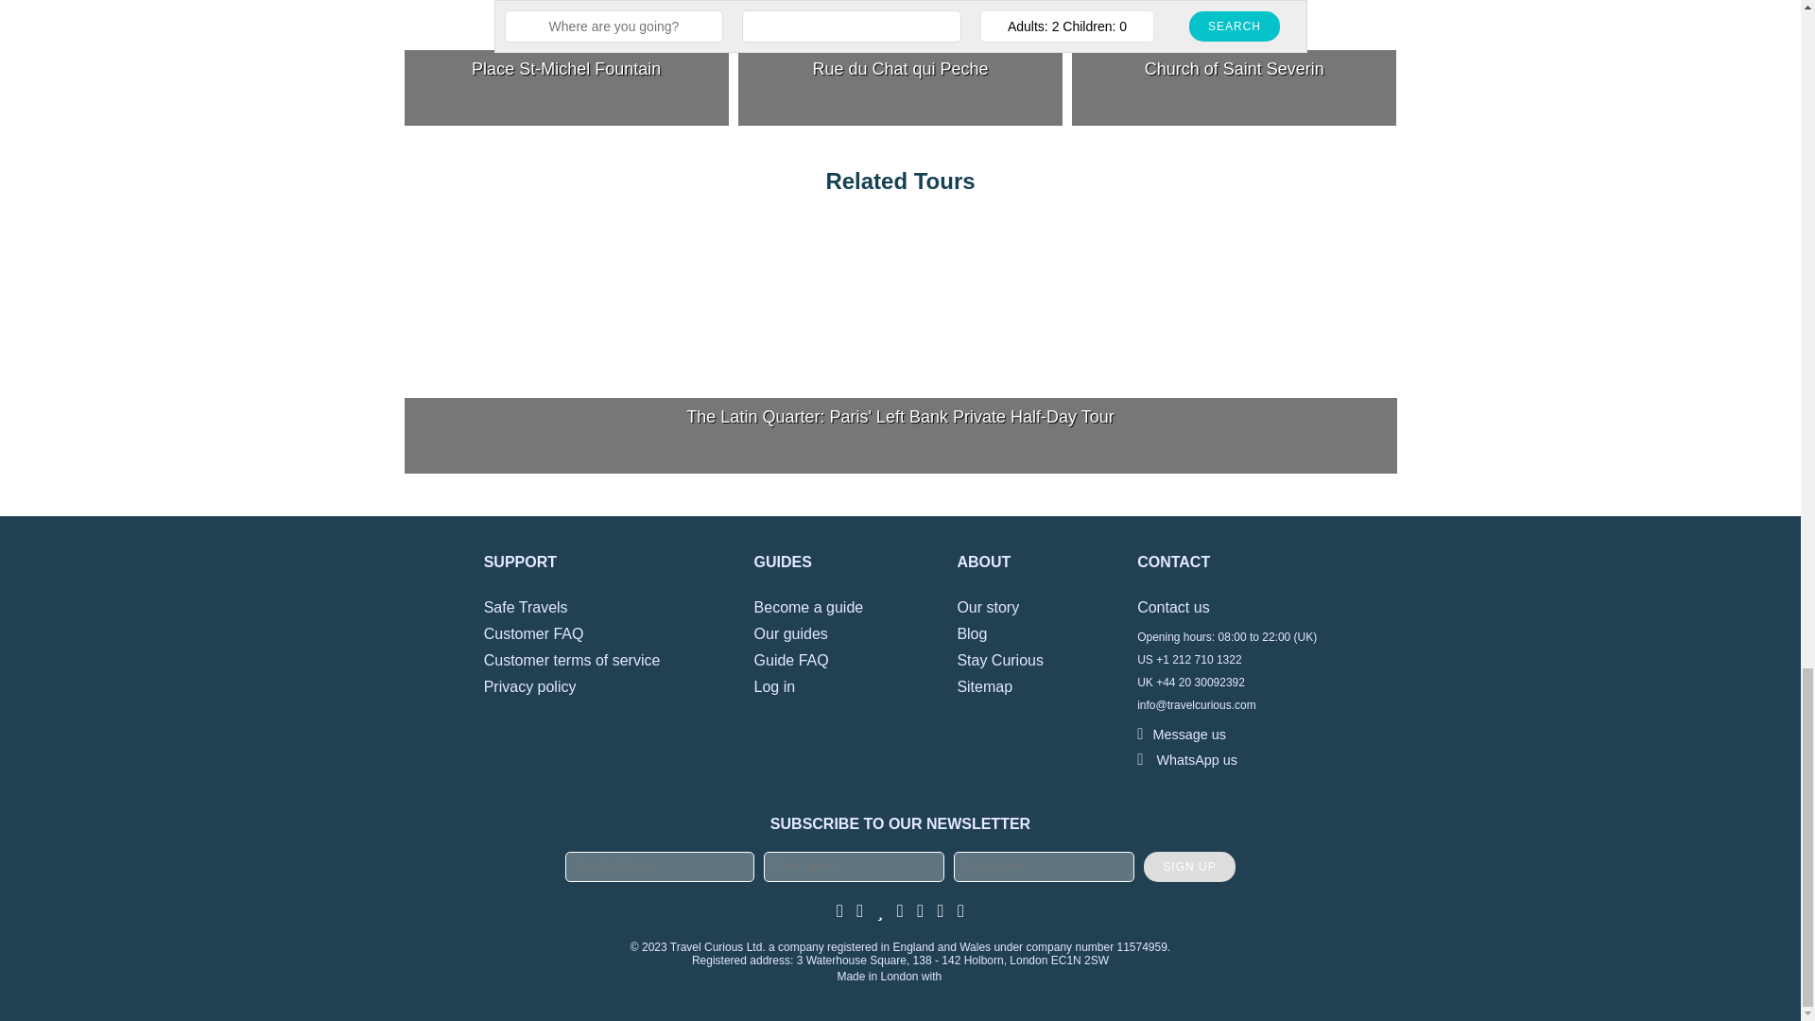  Describe the element at coordinates (790, 633) in the screenshot. I see `Our guides` at that location.